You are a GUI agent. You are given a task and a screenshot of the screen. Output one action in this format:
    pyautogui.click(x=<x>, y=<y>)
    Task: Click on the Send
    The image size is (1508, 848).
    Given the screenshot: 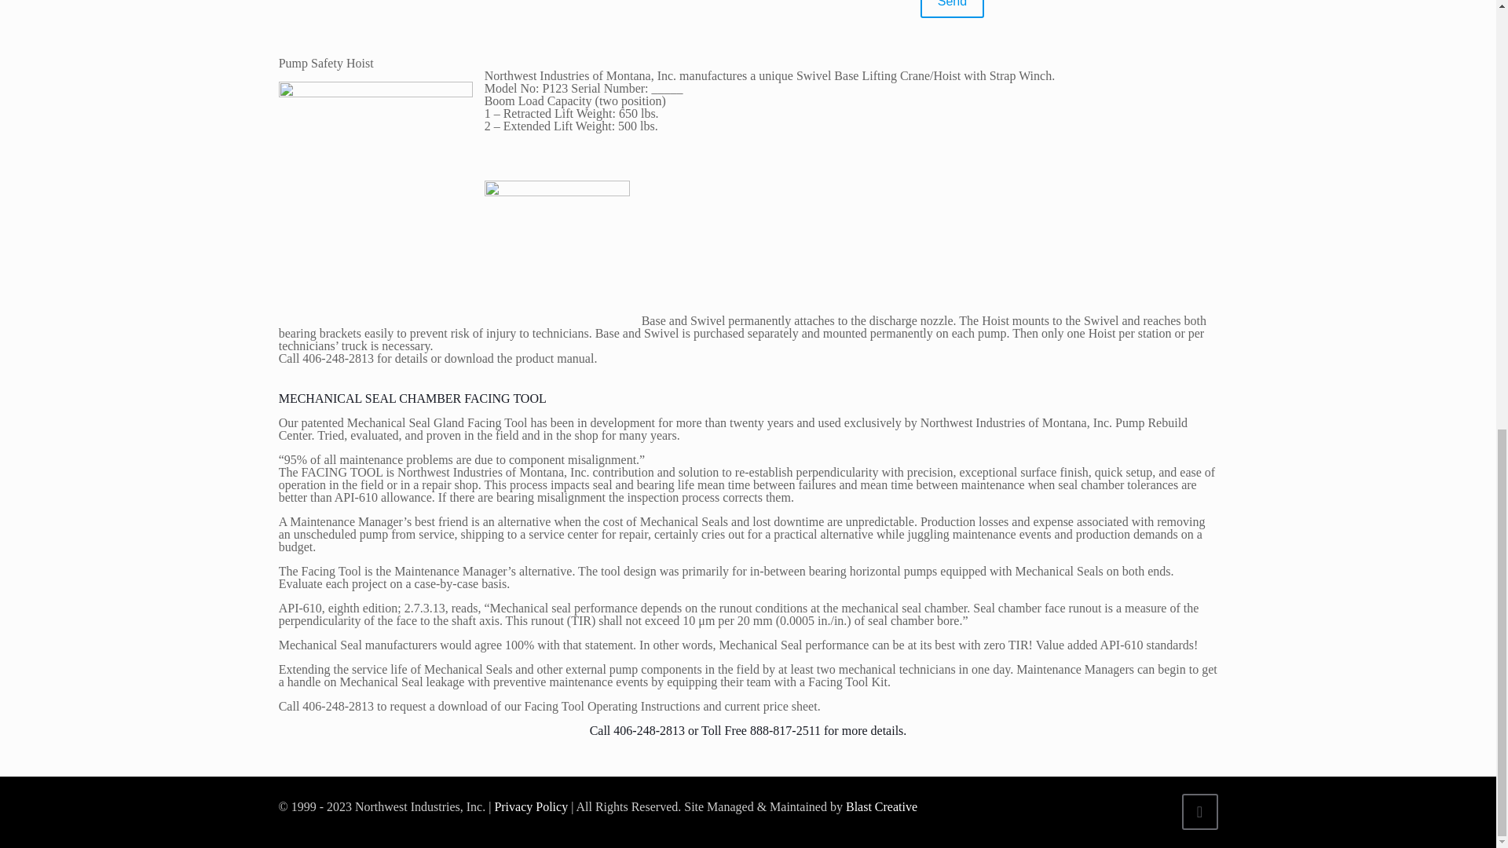 What is the action you would take?
    pyautogui.click(x=952, y=9)
    